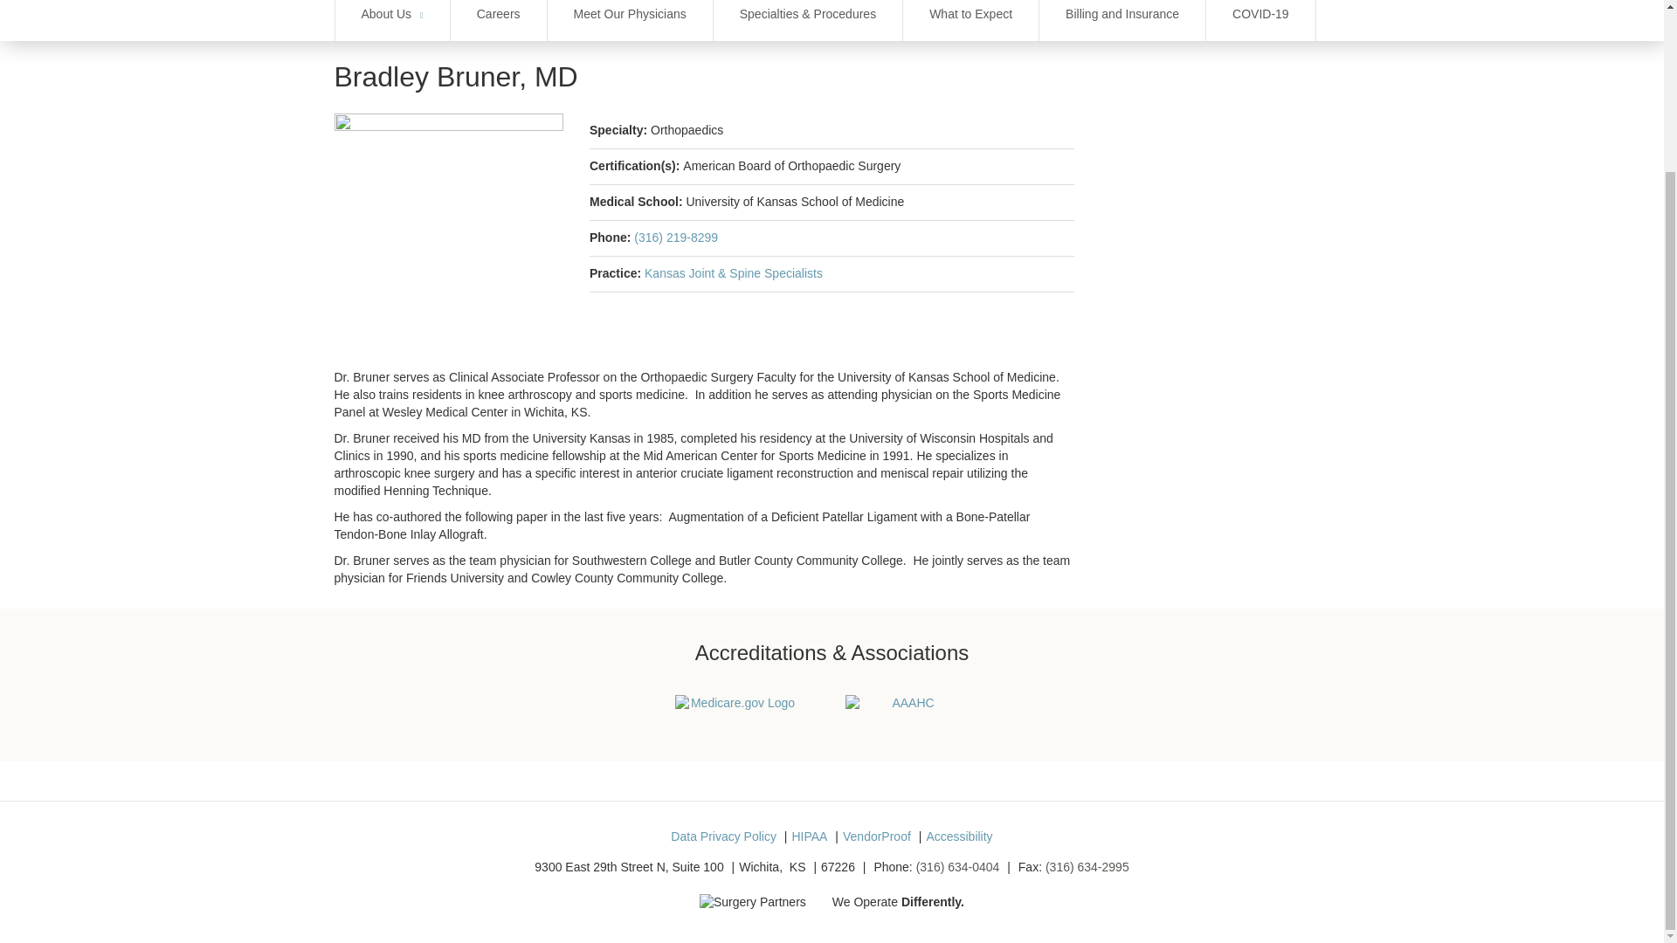  I want to click on Meet Our Physicians, so click(631, 21).